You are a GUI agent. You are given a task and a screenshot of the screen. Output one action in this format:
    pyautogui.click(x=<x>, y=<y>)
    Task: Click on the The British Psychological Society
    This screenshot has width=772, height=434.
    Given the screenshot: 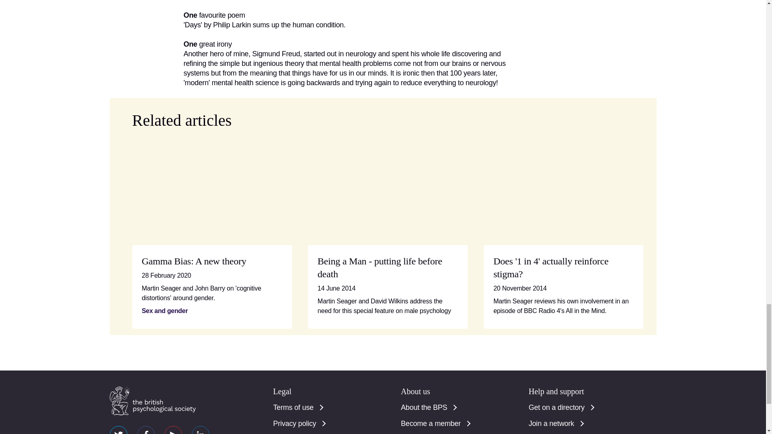 What is the action you would take?
    pyautogui.click(x=152, y=401)
    